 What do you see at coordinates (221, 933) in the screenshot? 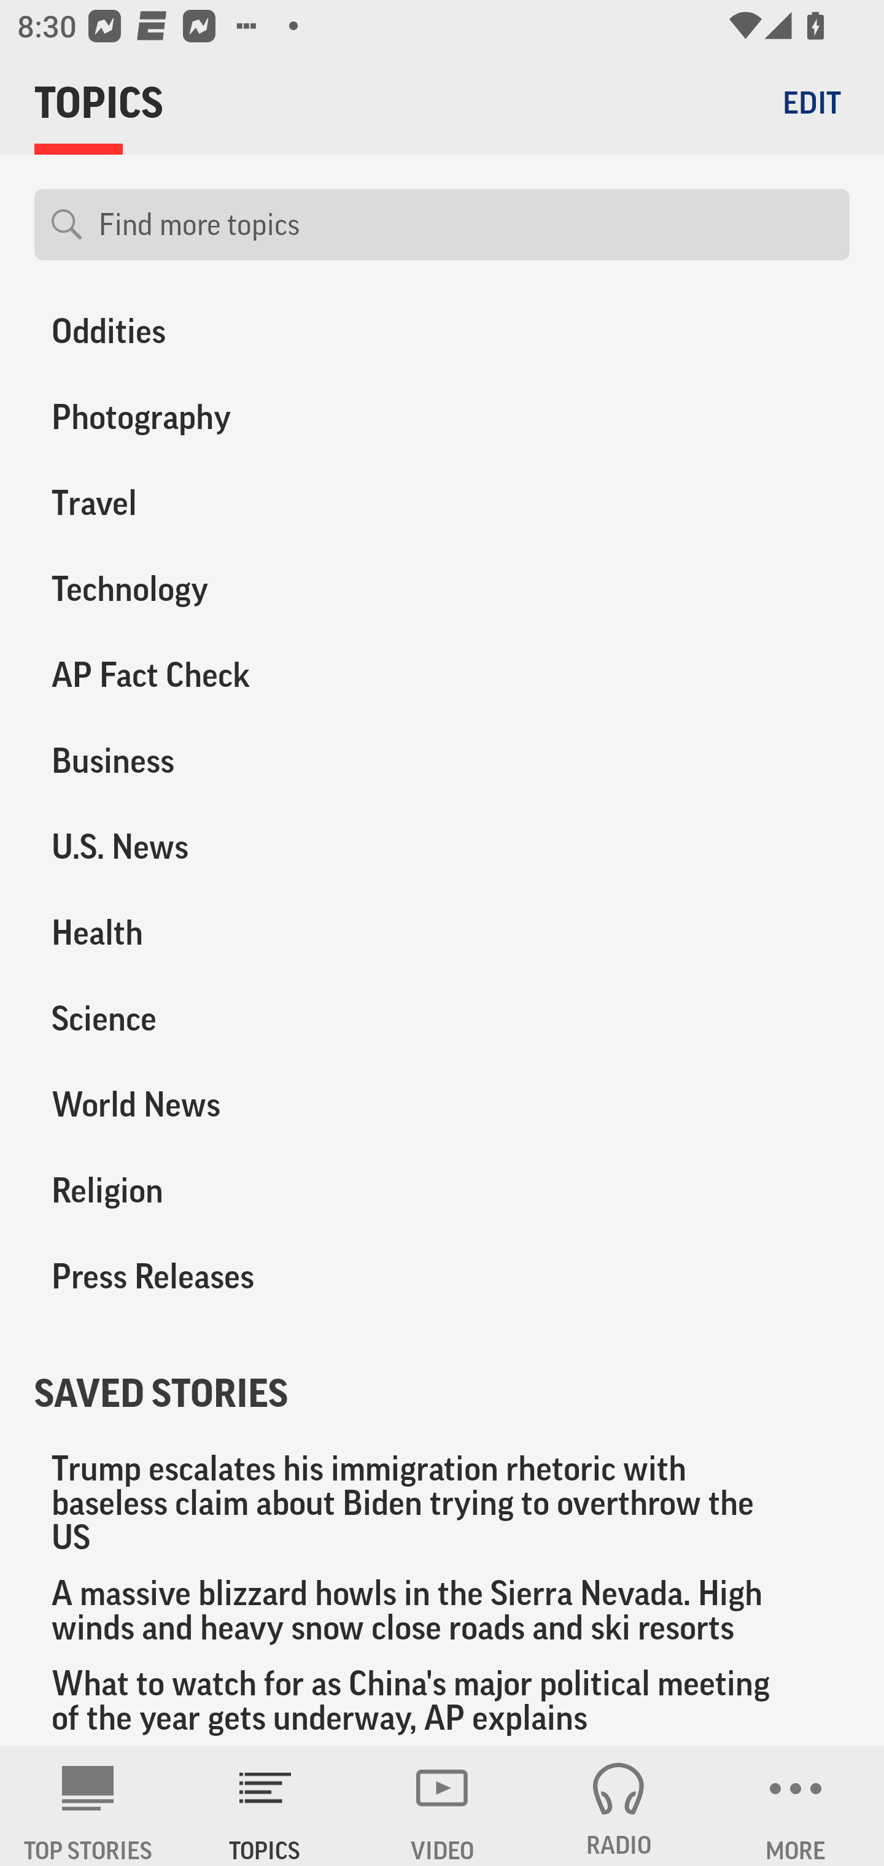
I see `Health` at bounding box center [221, 933].